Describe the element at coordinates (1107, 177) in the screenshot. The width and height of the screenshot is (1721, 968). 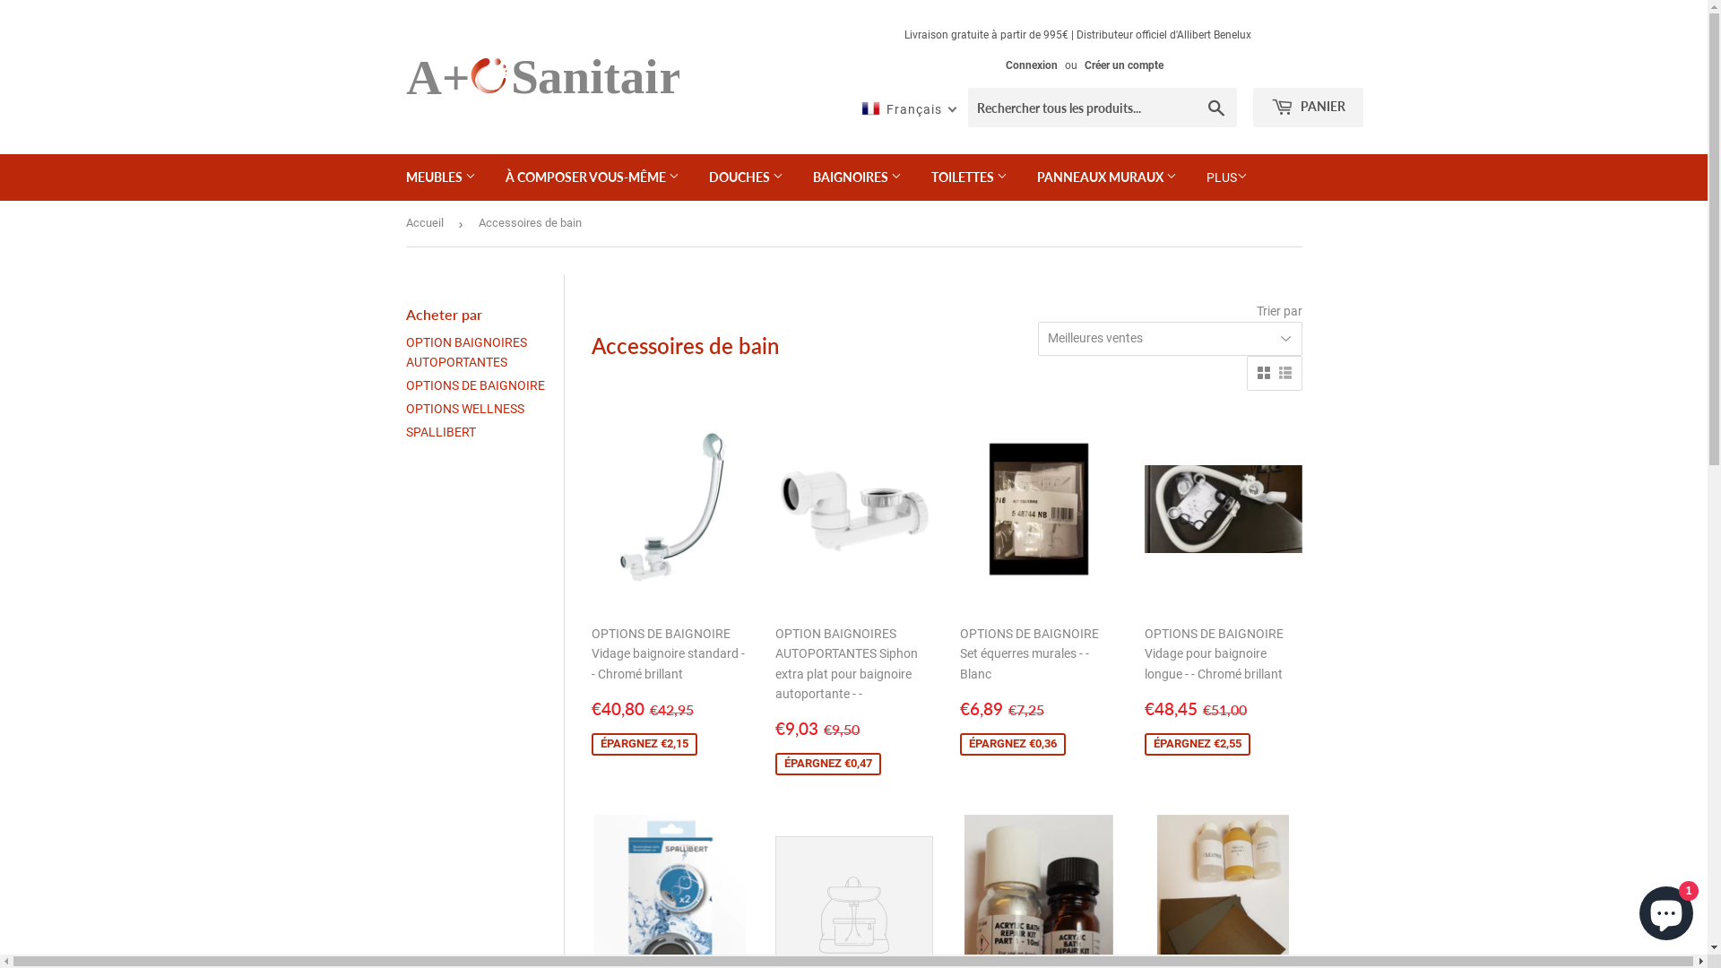
I see `PANNEAUX MURAUX` at that location.